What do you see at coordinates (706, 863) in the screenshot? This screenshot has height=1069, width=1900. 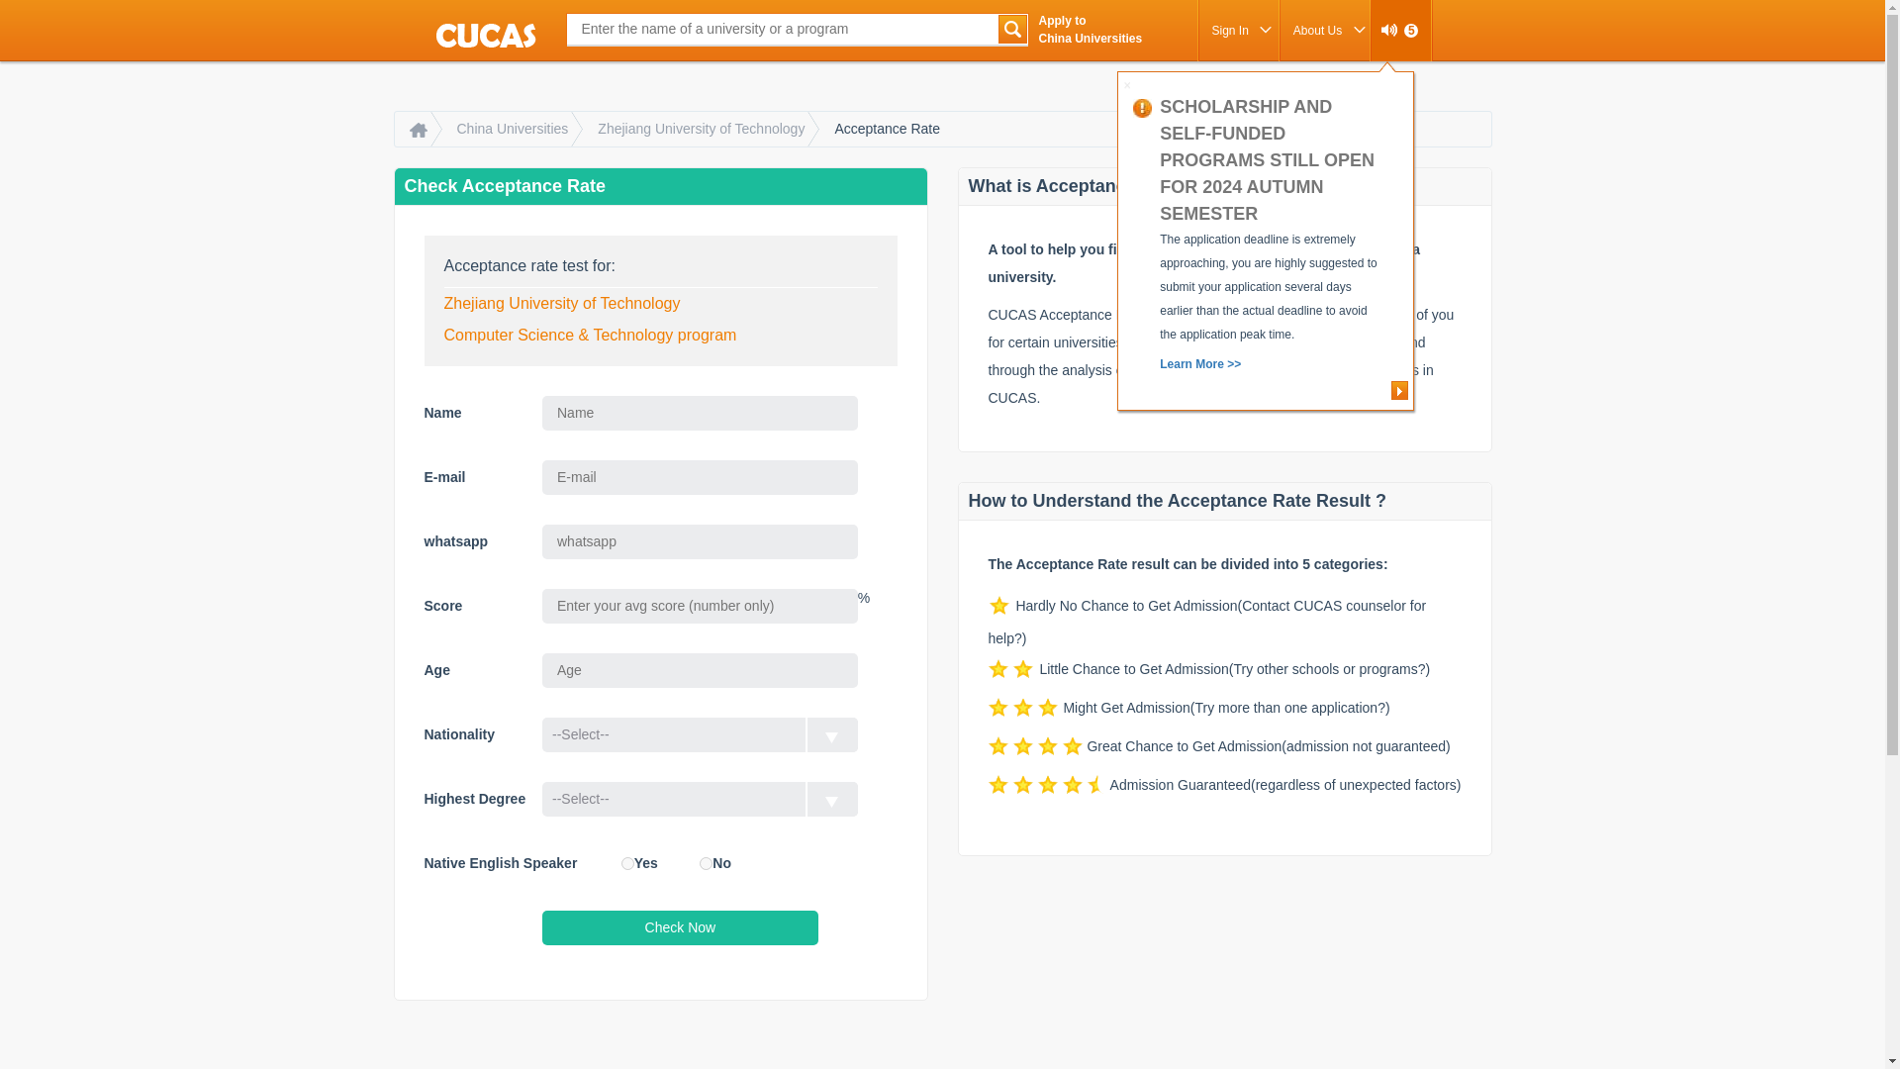 I see `0` at bounding box center [706, 863].